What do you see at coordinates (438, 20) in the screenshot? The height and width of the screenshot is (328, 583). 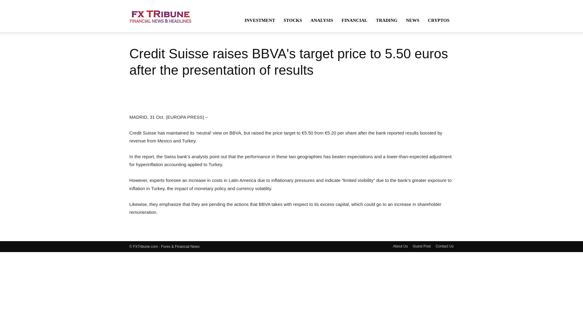 I see `CRYPTOS` at bounding box center [438, 20].